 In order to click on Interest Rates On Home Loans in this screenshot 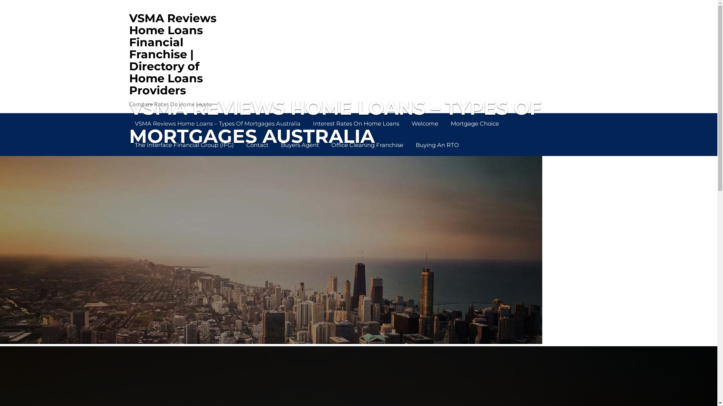, I will do `click(356, 124)`.